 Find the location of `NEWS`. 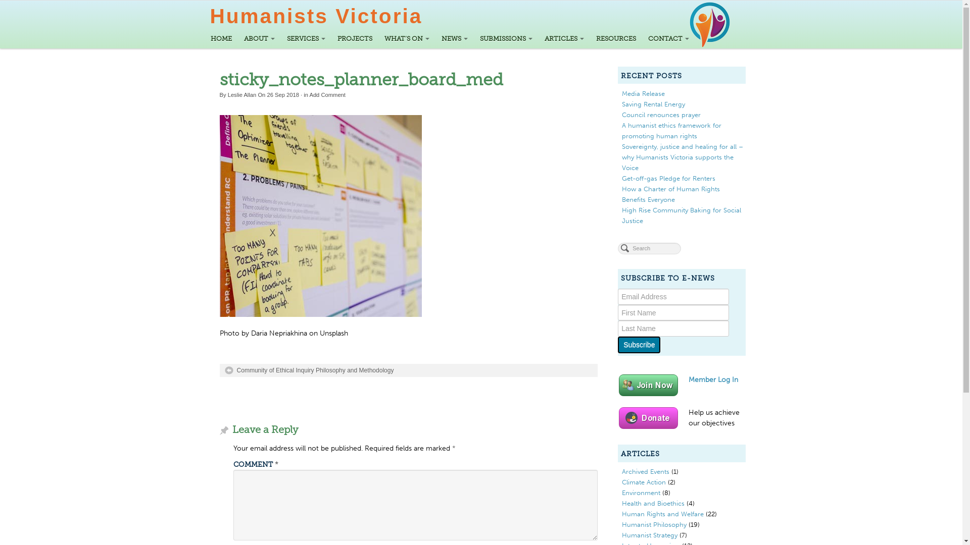

NEWS is located at coordinates (455, 39).